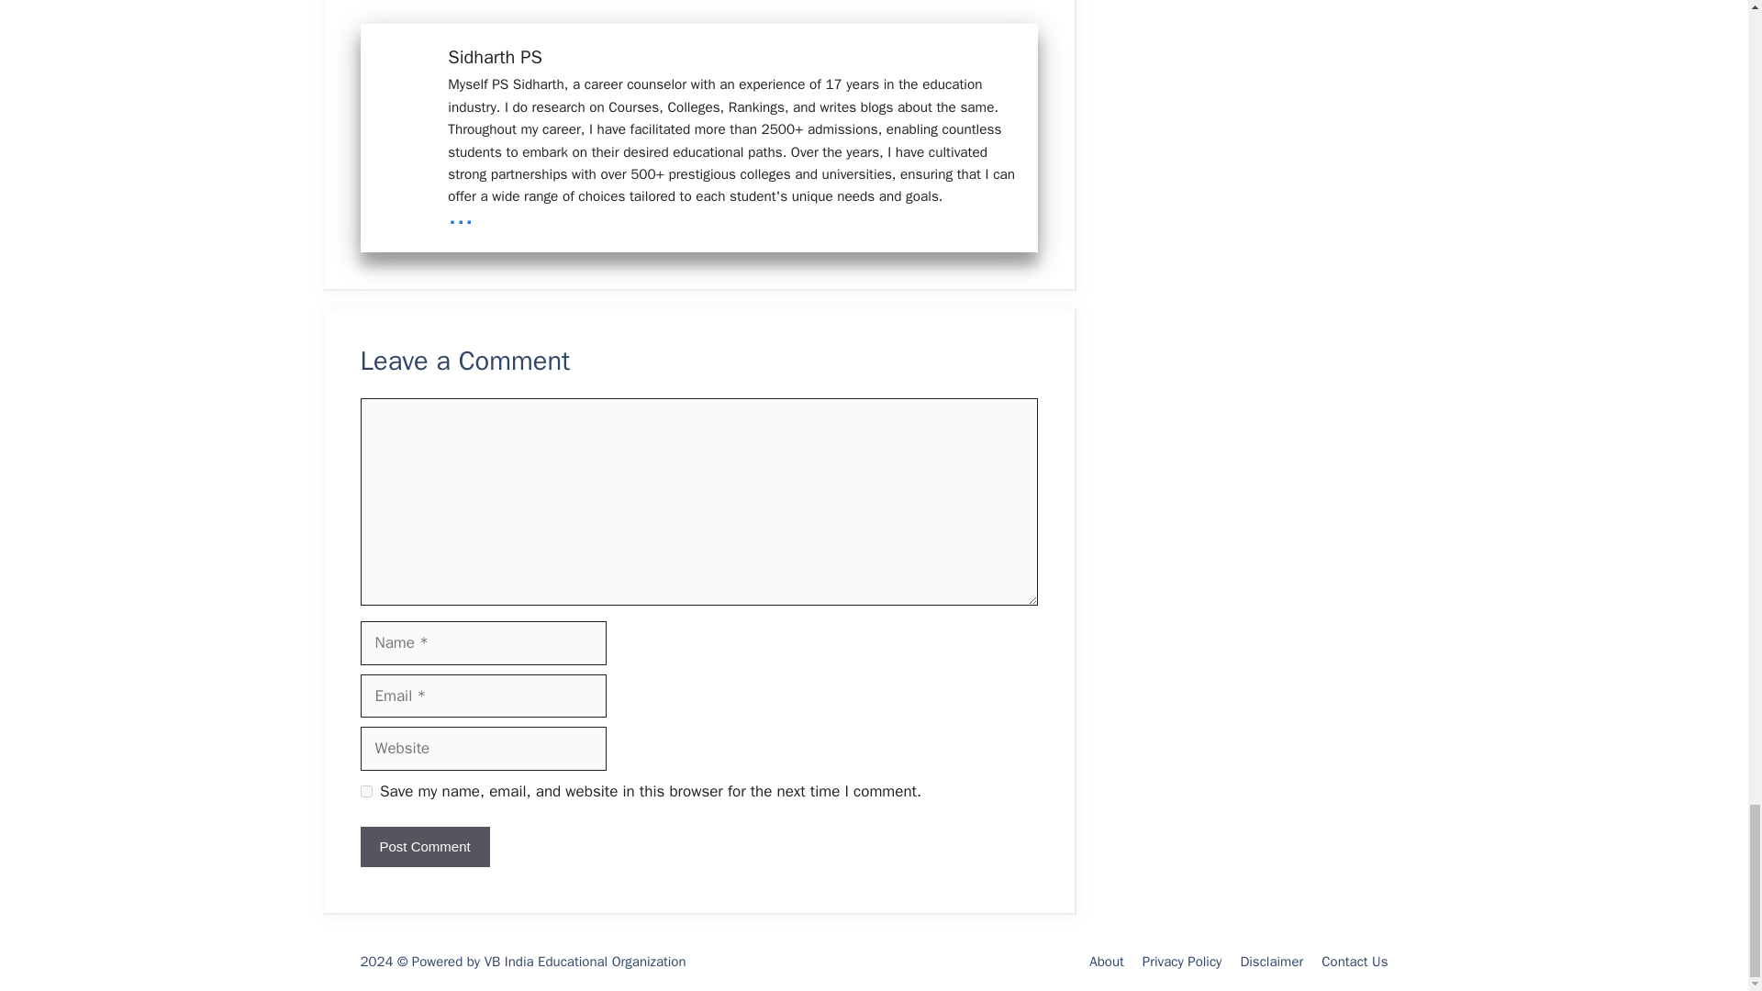 The image size is (1762, 991). I want to click on yes, so click(365, 791).